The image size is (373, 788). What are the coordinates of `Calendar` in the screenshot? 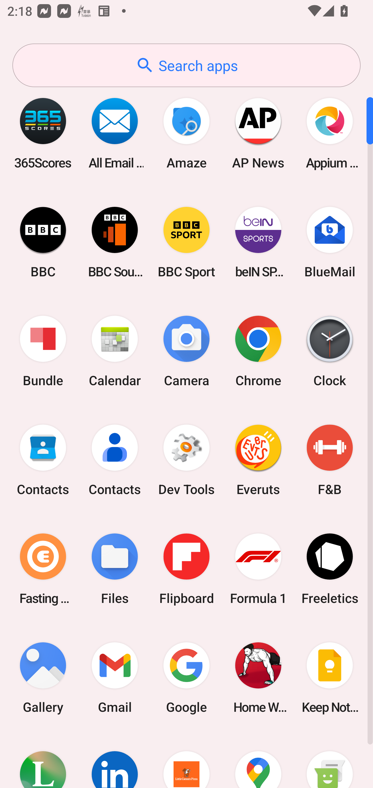 It's located at (115, 351).